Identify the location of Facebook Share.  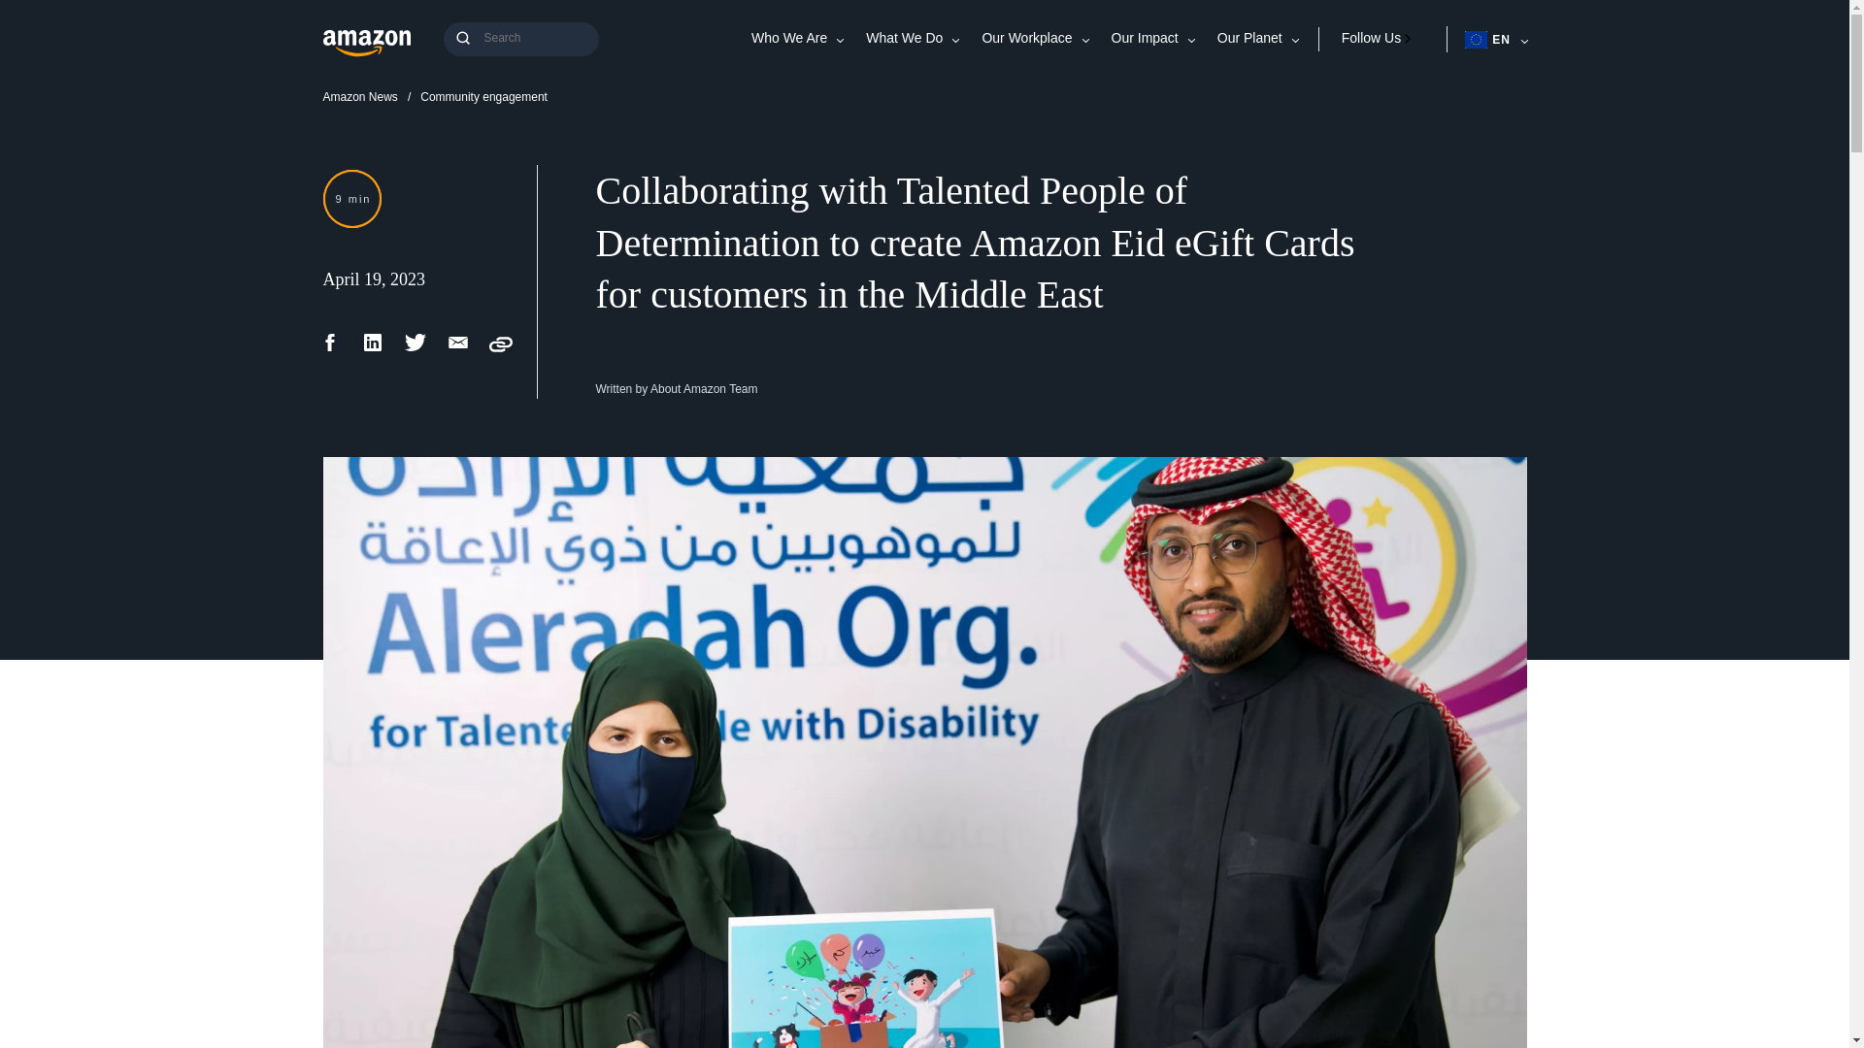
(330, 349).